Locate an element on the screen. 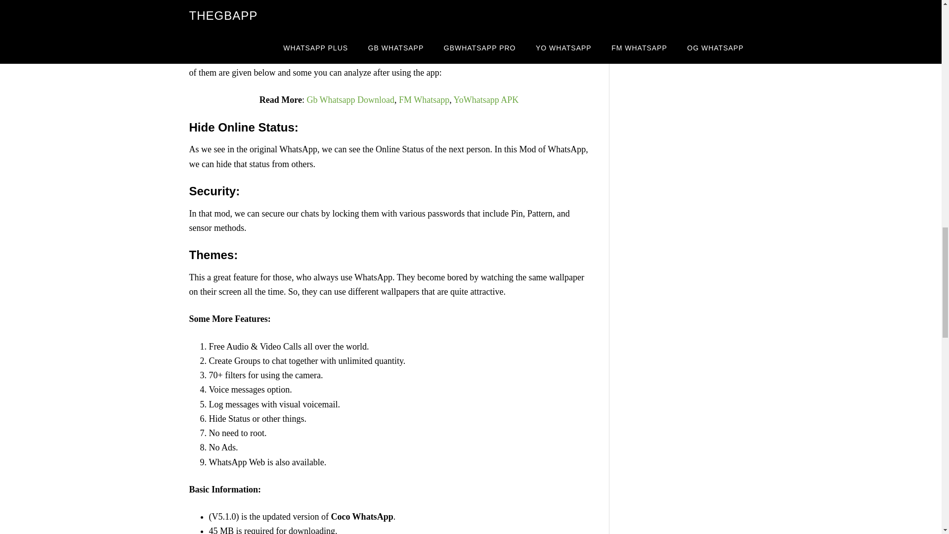  Gb Whatsapp Download is located at coordinates (350, 100).